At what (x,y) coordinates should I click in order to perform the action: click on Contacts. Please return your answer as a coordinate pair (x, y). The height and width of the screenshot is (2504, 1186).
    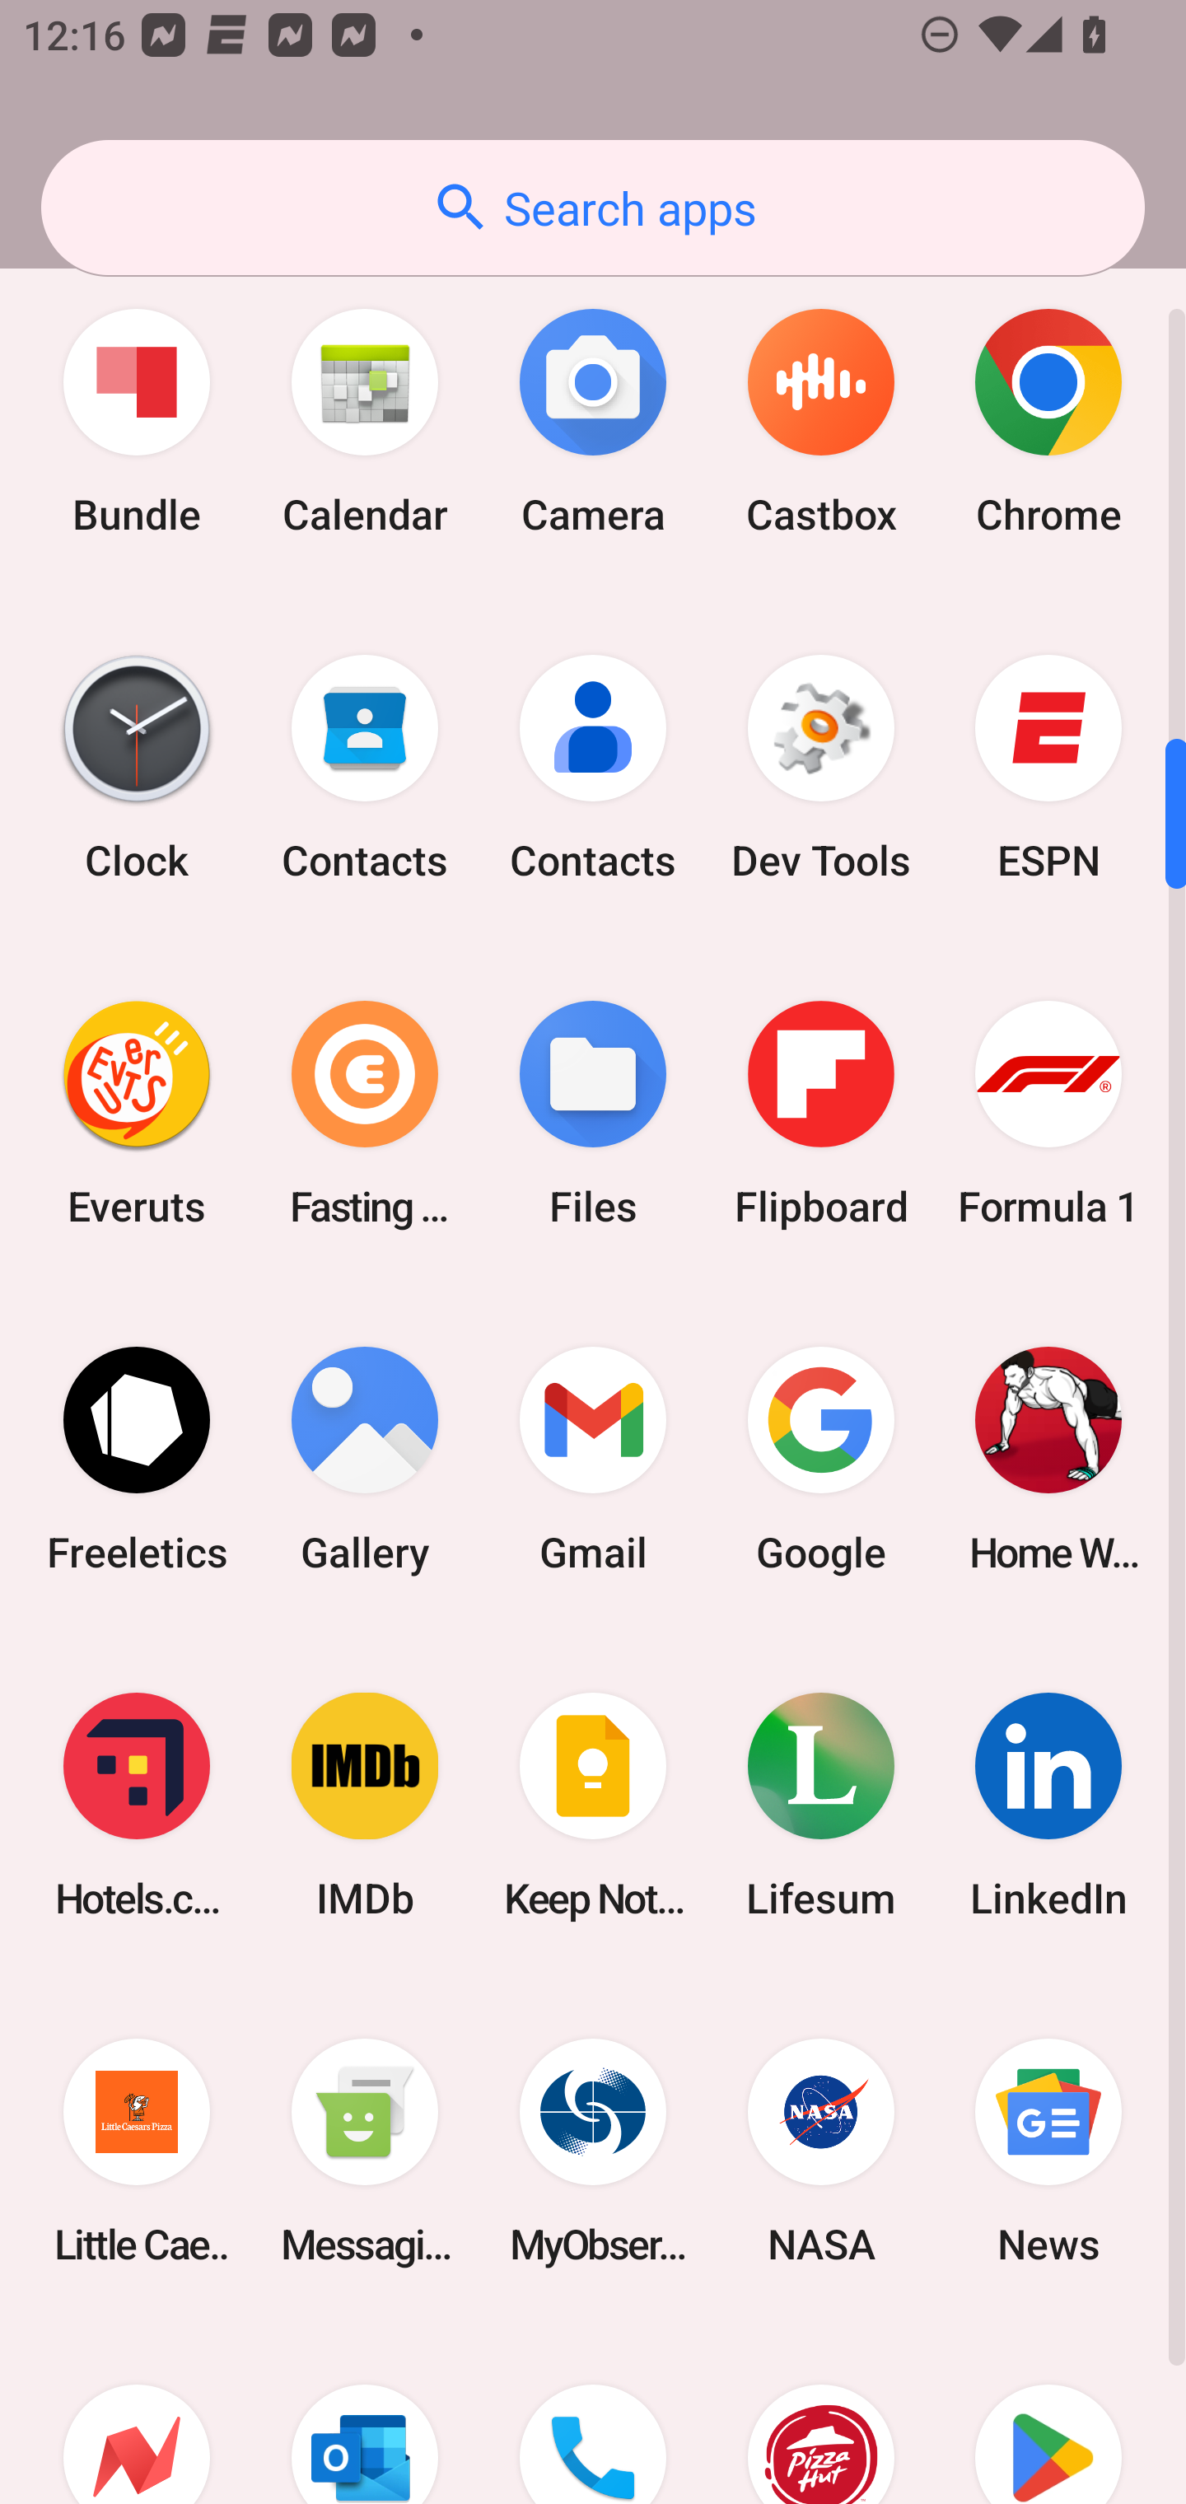
    Looking at the image, I should click on (593, 768).